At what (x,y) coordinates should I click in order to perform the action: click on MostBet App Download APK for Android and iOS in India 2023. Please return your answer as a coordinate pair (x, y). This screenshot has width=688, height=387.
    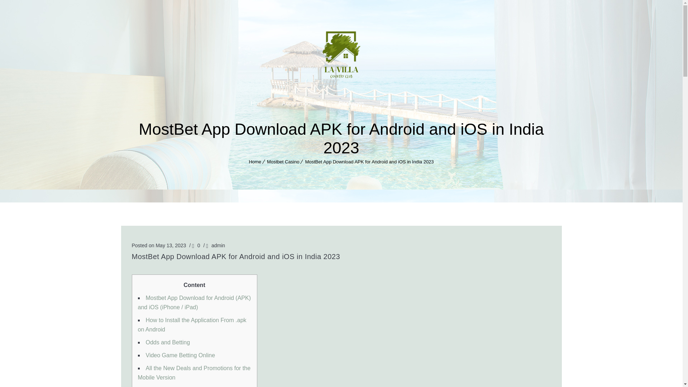
    Looking at the image, I should click on (369, 162).